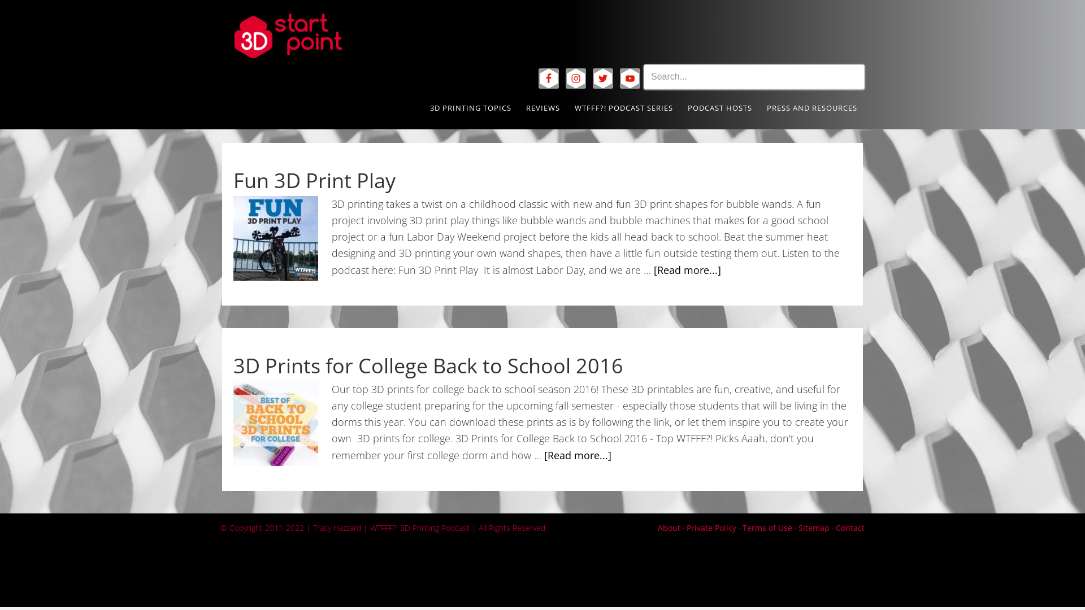  I want to click on REVIEWS, so click(543, 108).